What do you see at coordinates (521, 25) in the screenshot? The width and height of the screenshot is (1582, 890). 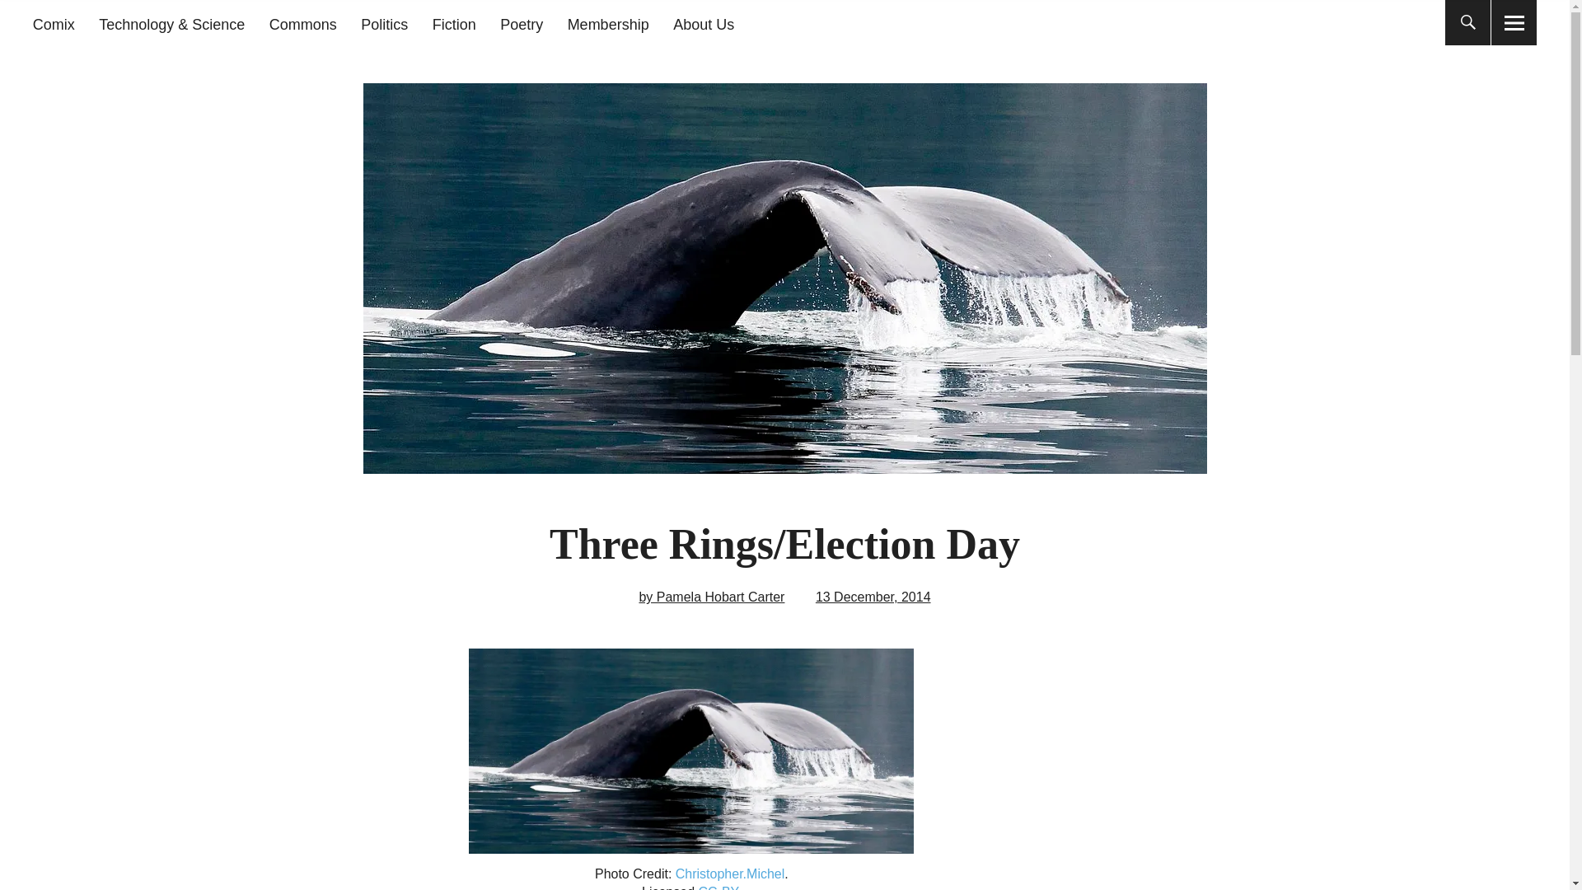 I see `Poetry` at bounding box center [521, 25].